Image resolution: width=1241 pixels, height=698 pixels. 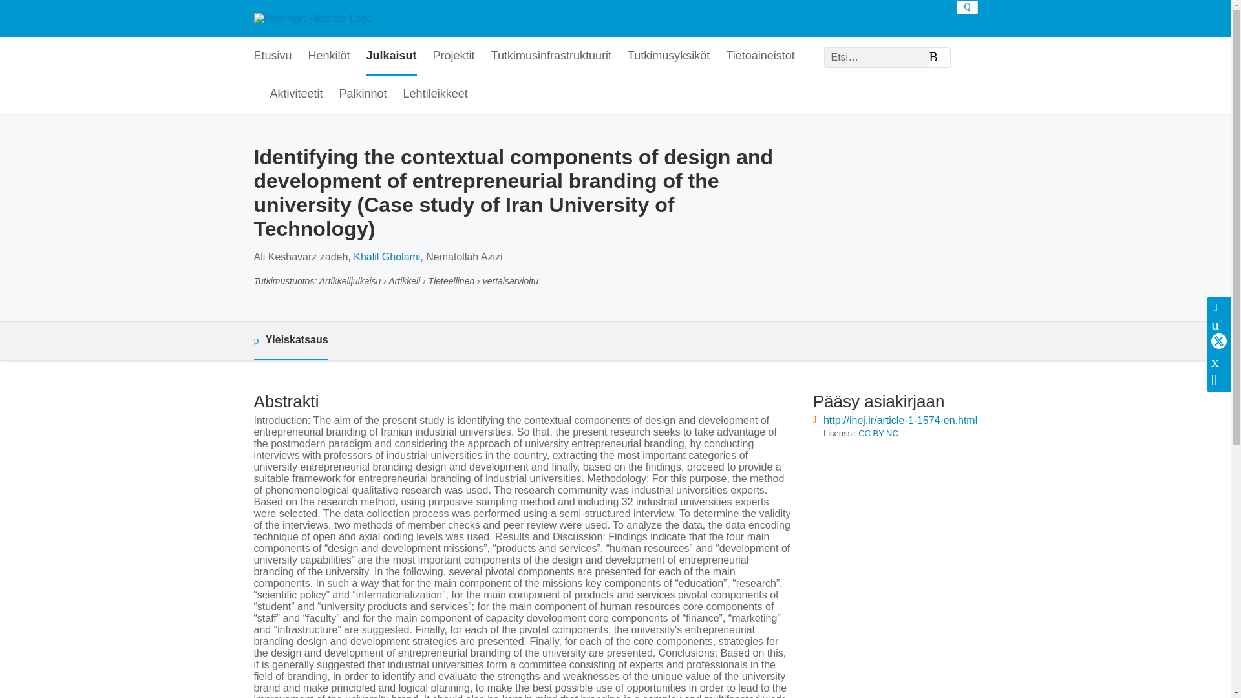 I want to click on CC BY-NC, so click(x=878, y=433).